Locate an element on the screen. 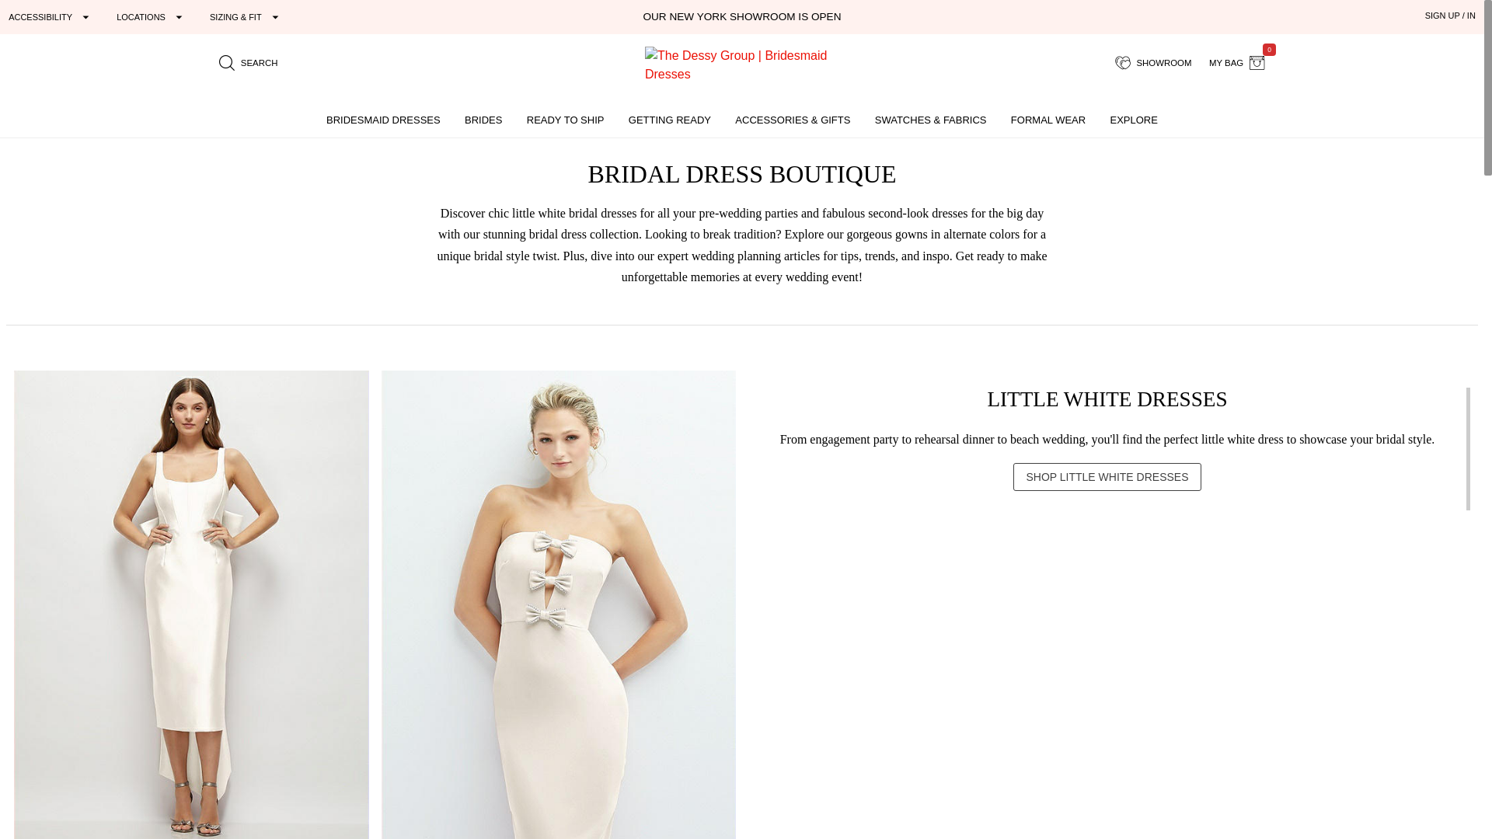  SEARCH is located at coordinates (248, 62).